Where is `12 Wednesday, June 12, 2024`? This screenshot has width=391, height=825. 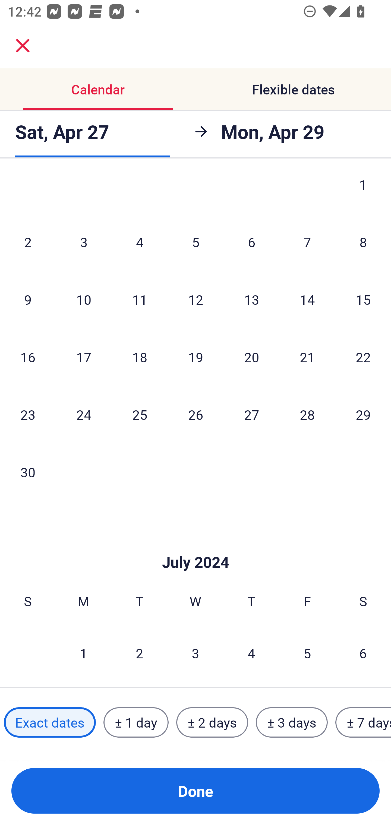
12 Wednesday, June 12, 2024 is located at coordinates (195, 299).